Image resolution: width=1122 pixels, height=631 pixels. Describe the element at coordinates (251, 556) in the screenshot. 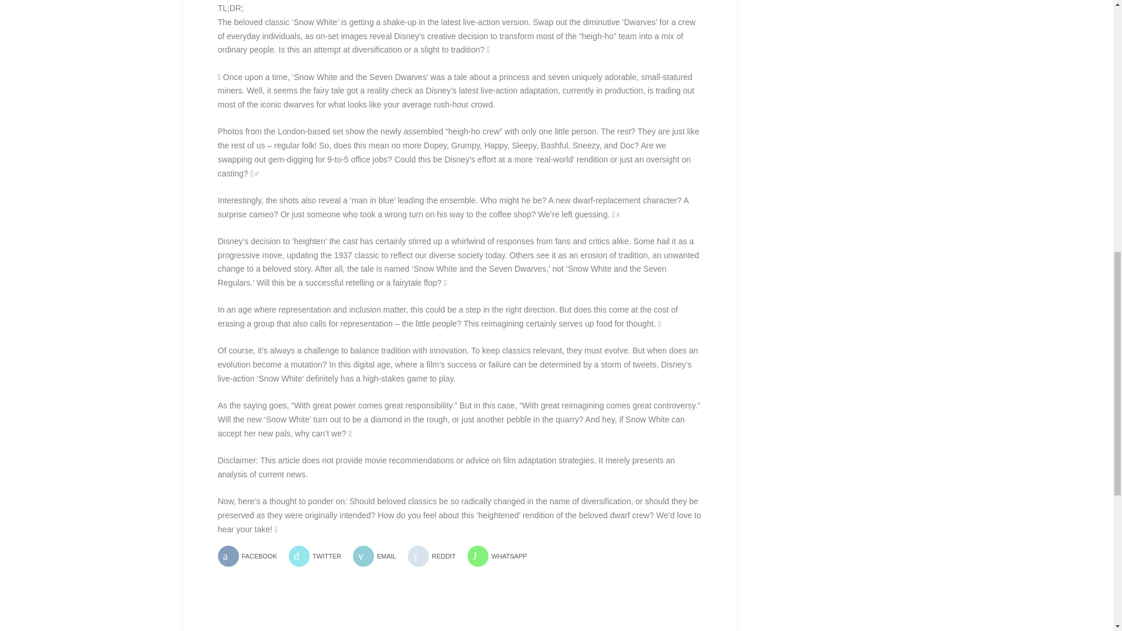

I see `Share on Facebook` at that location.